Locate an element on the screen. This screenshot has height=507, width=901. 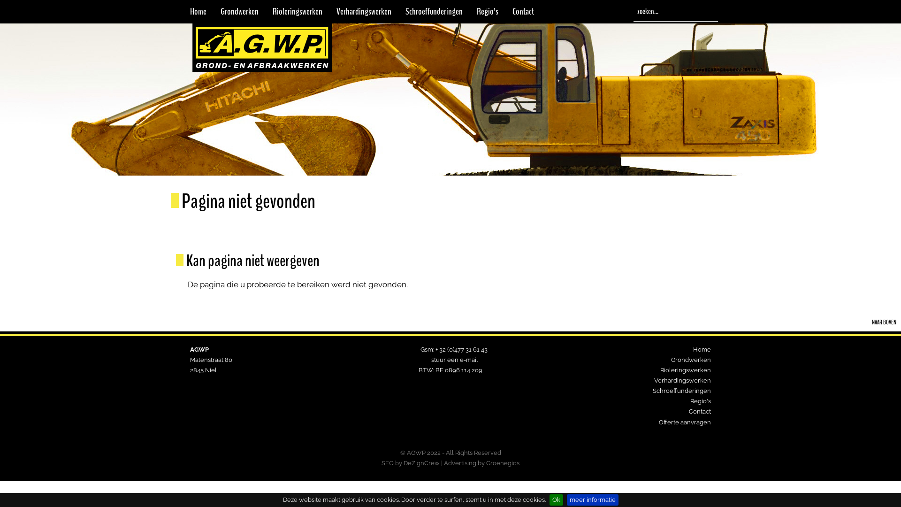
Contact is located at coordinates (700, 411).